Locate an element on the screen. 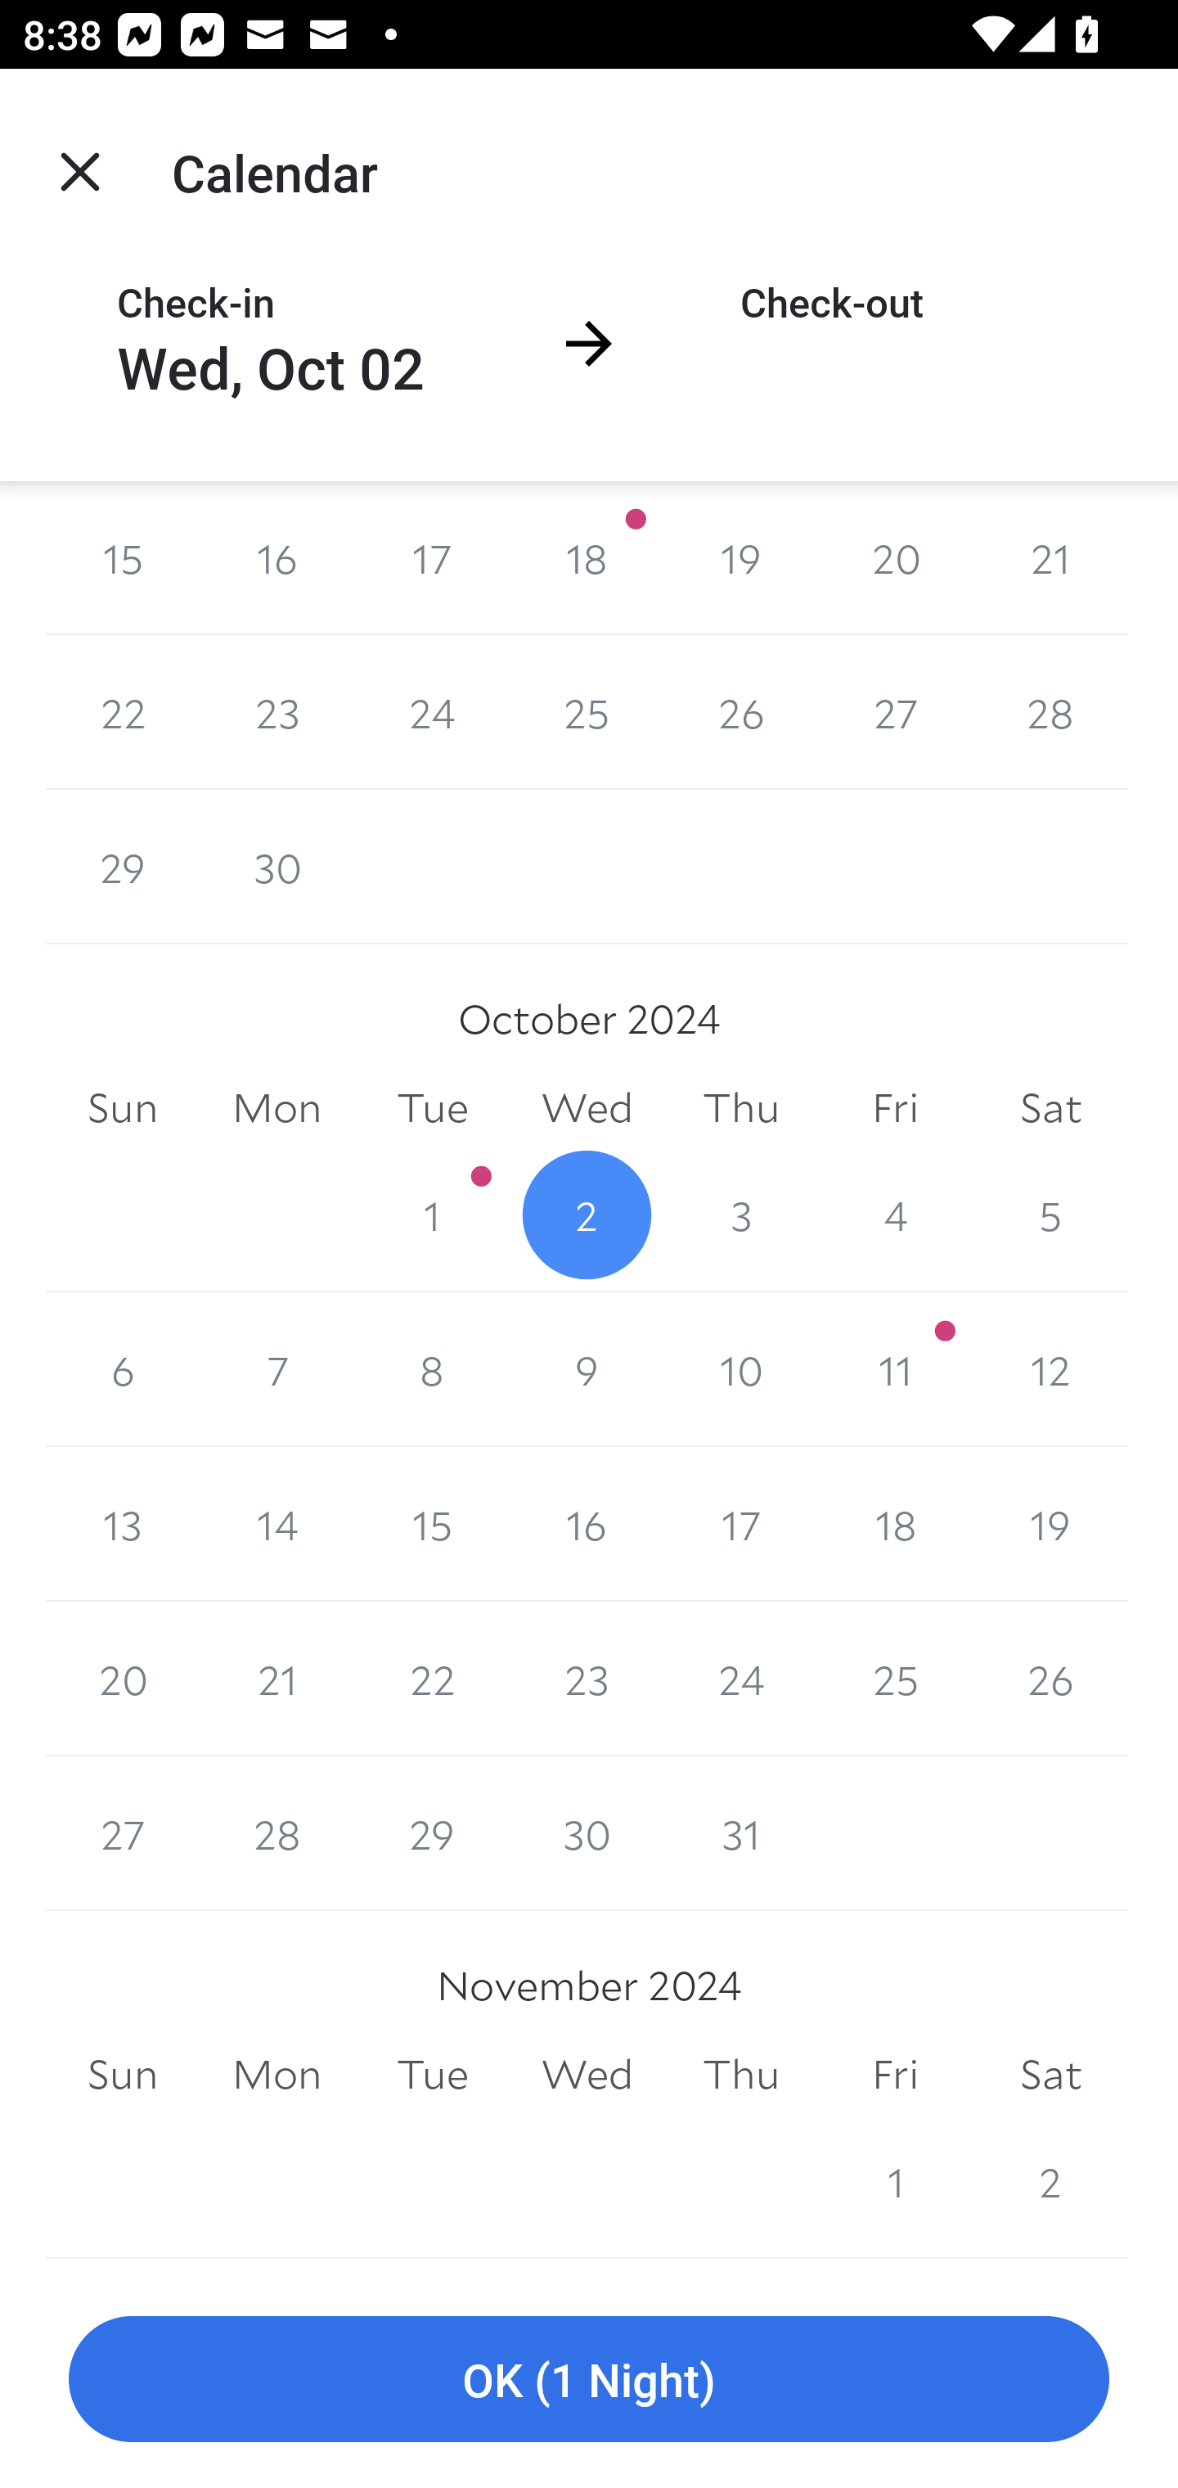  7 7 October 2024 is located at coordinates (277, 1369).